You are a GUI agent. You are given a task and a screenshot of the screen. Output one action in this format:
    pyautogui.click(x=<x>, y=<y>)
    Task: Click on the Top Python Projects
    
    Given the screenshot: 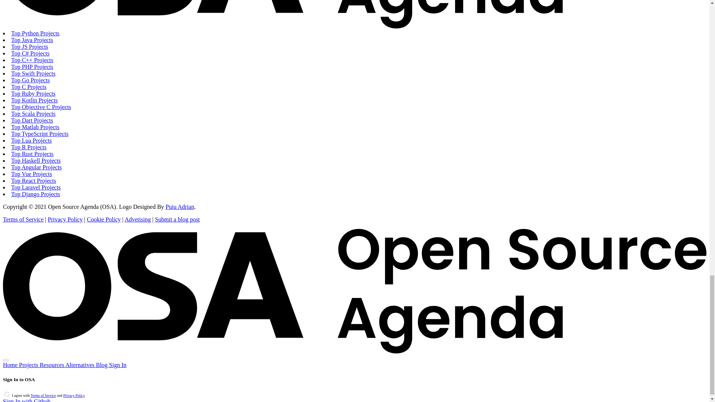 What is the action you would take?
    pyautogui.click(x=35, y=33)
    